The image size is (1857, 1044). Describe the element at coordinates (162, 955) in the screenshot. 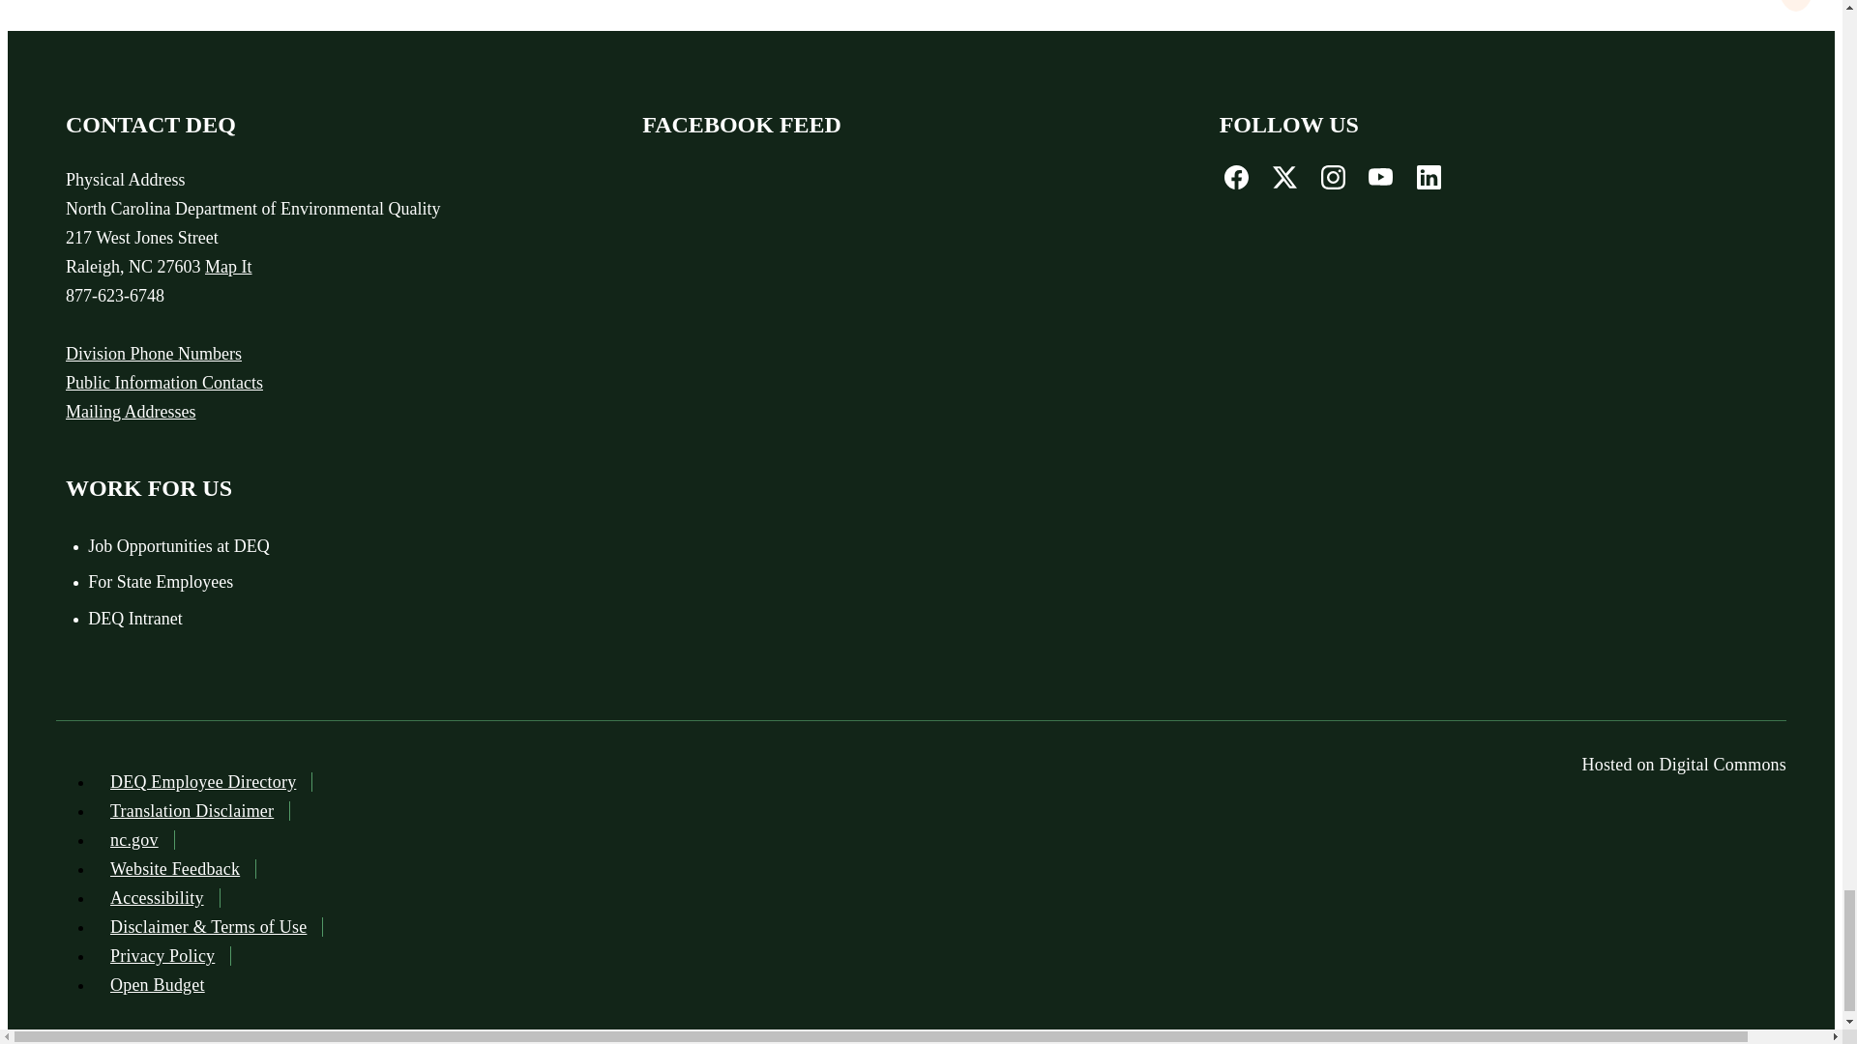

I see `State of North Carolina Privacy Policy` at that location.